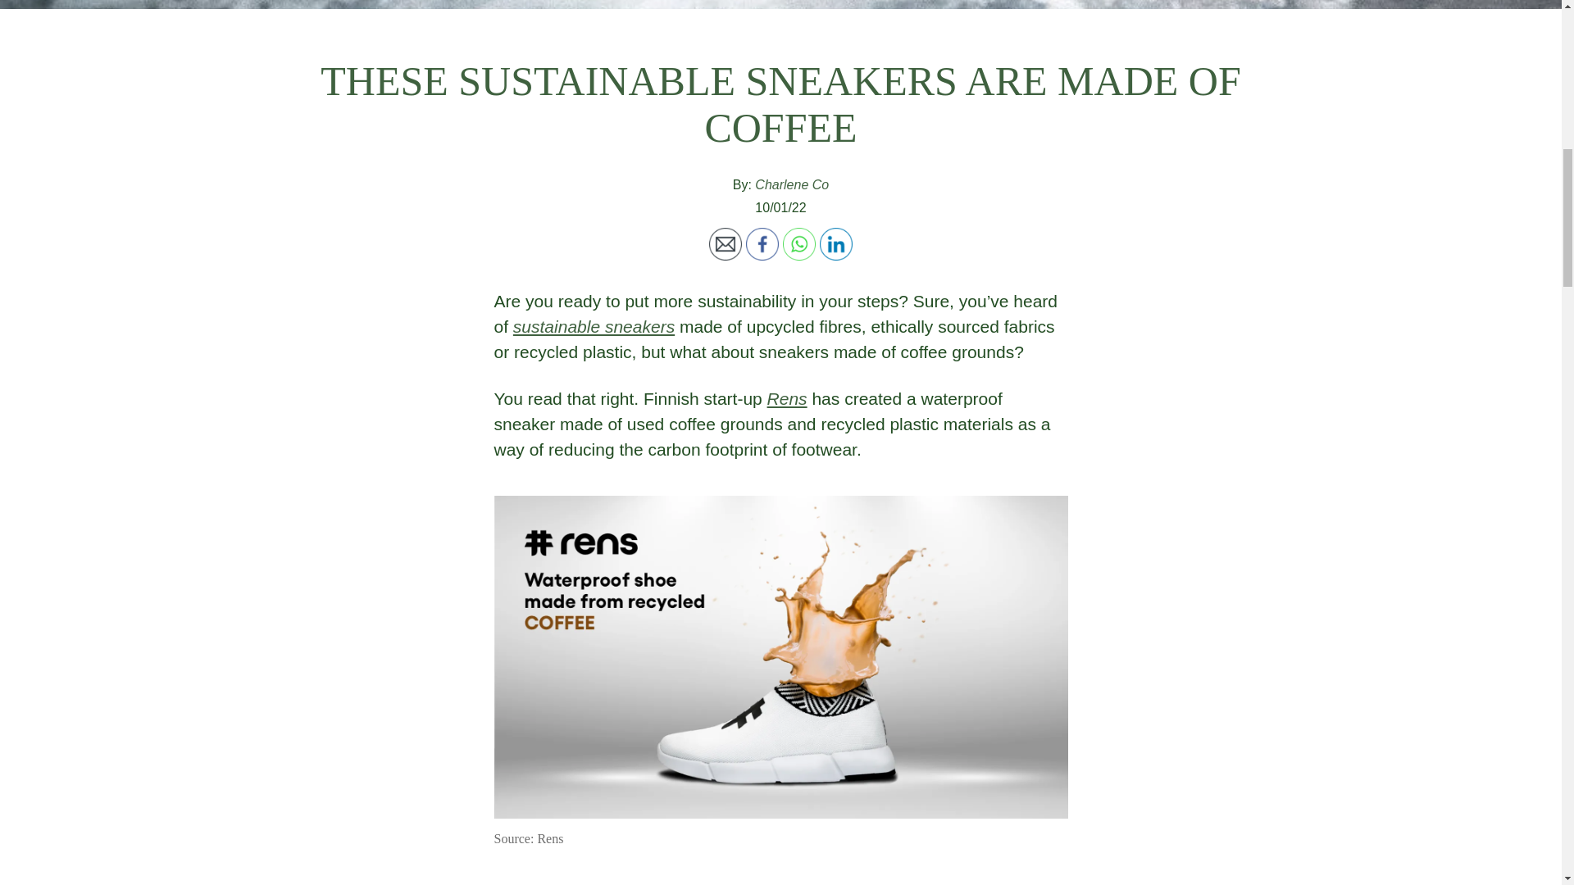  I want to click on Charlene Co, so click(792, 185).